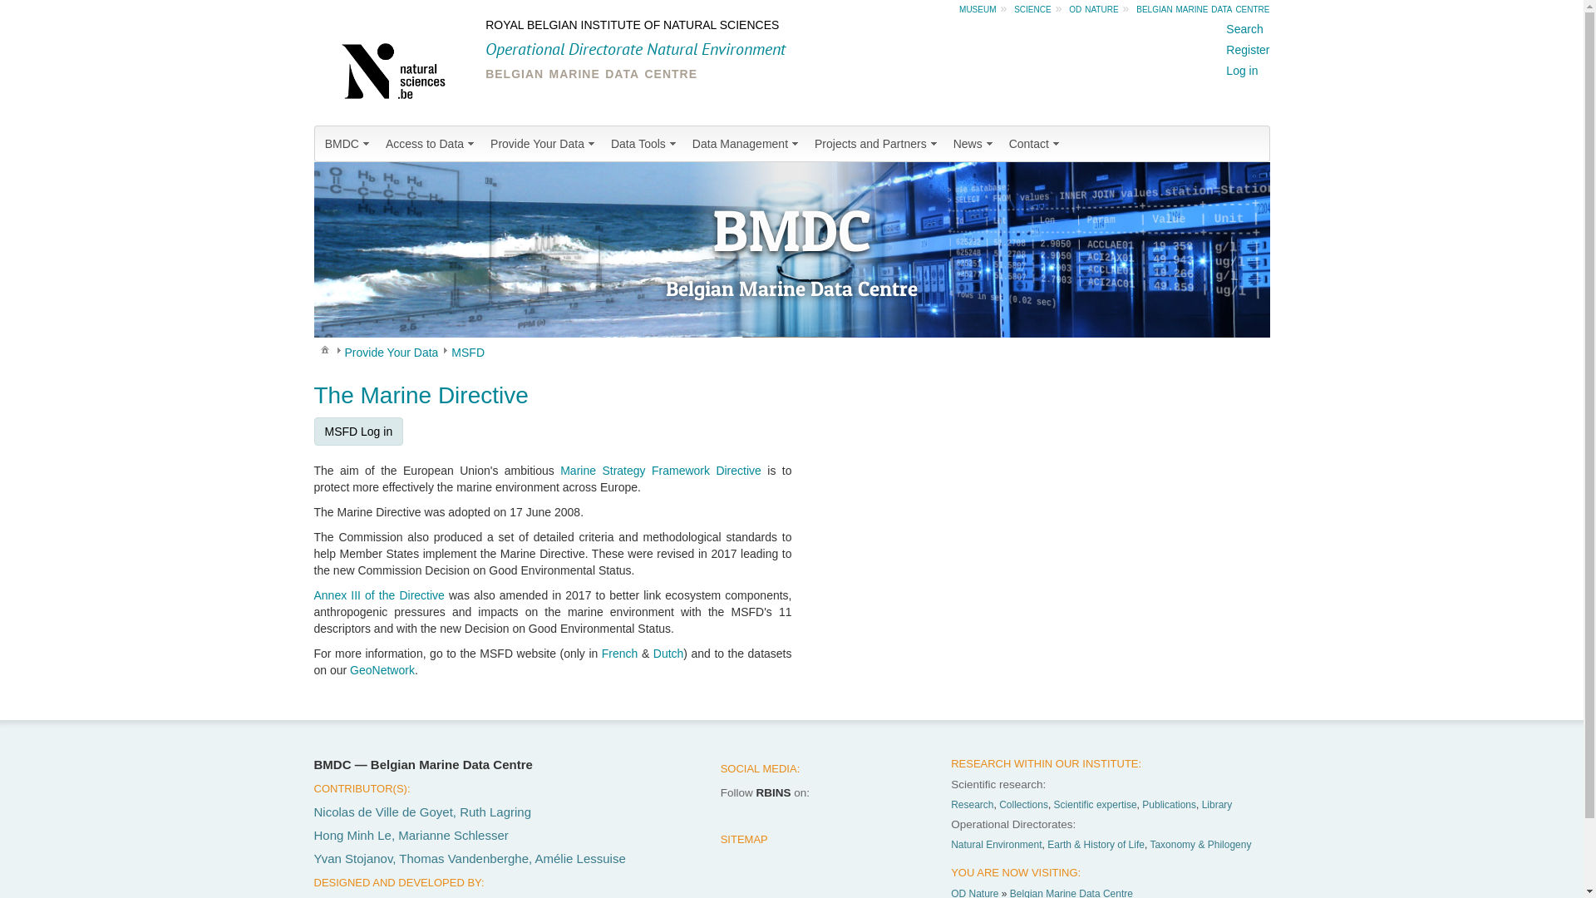 The height and width of the screenshot is (898, 1596). Describe the element at coordinates (359, 432) in the screenshot. I see `MSFD Log in` at that location.